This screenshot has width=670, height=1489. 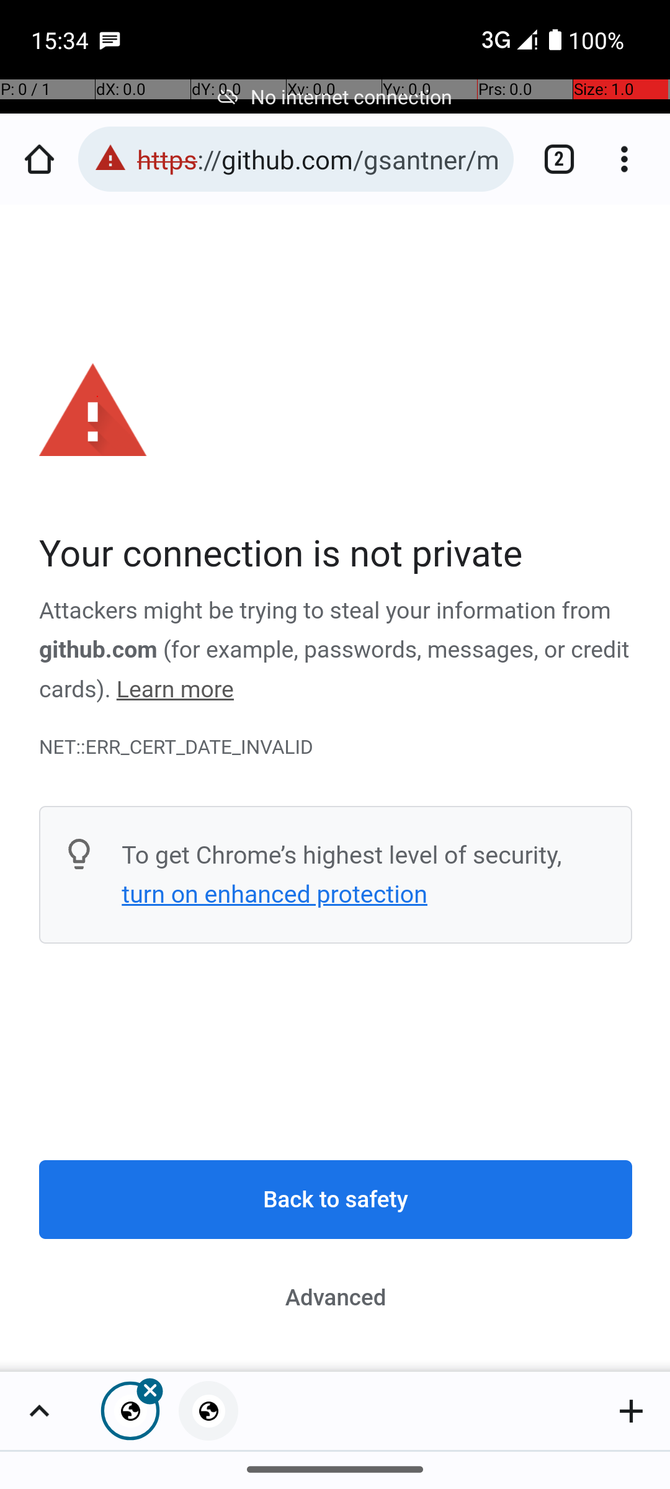 I want to click on To get Chrome’s highest level of security, , so click(x=342, y=855).